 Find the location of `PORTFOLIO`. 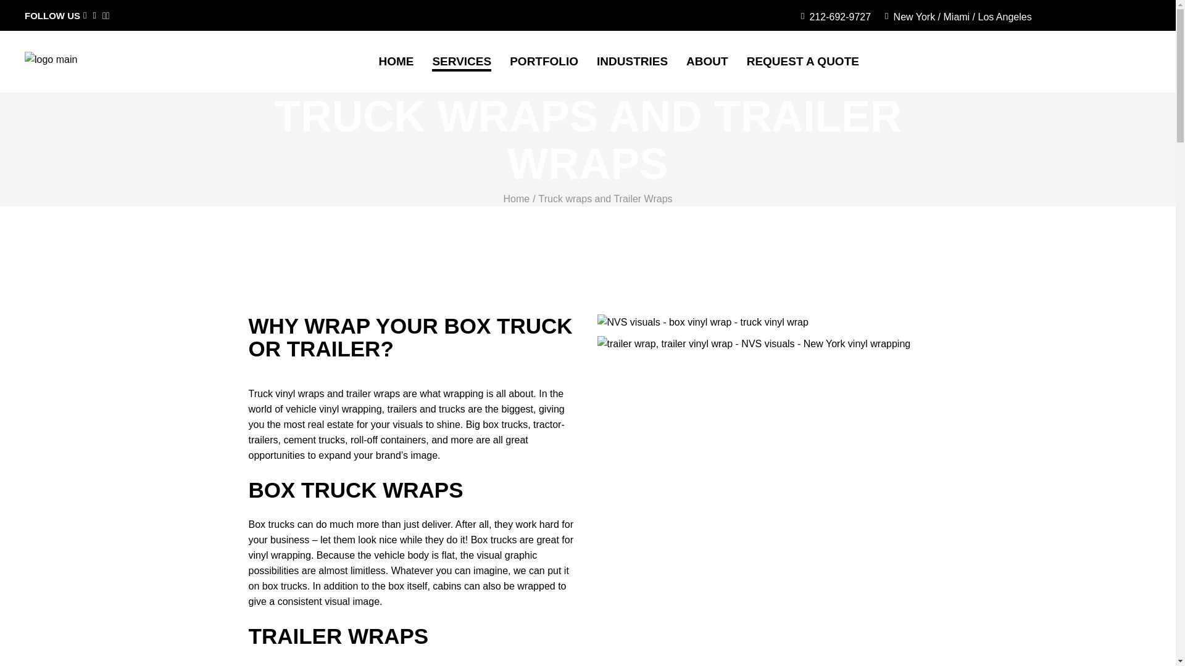

PORTFOLIO is located at coordinates (543, 62).